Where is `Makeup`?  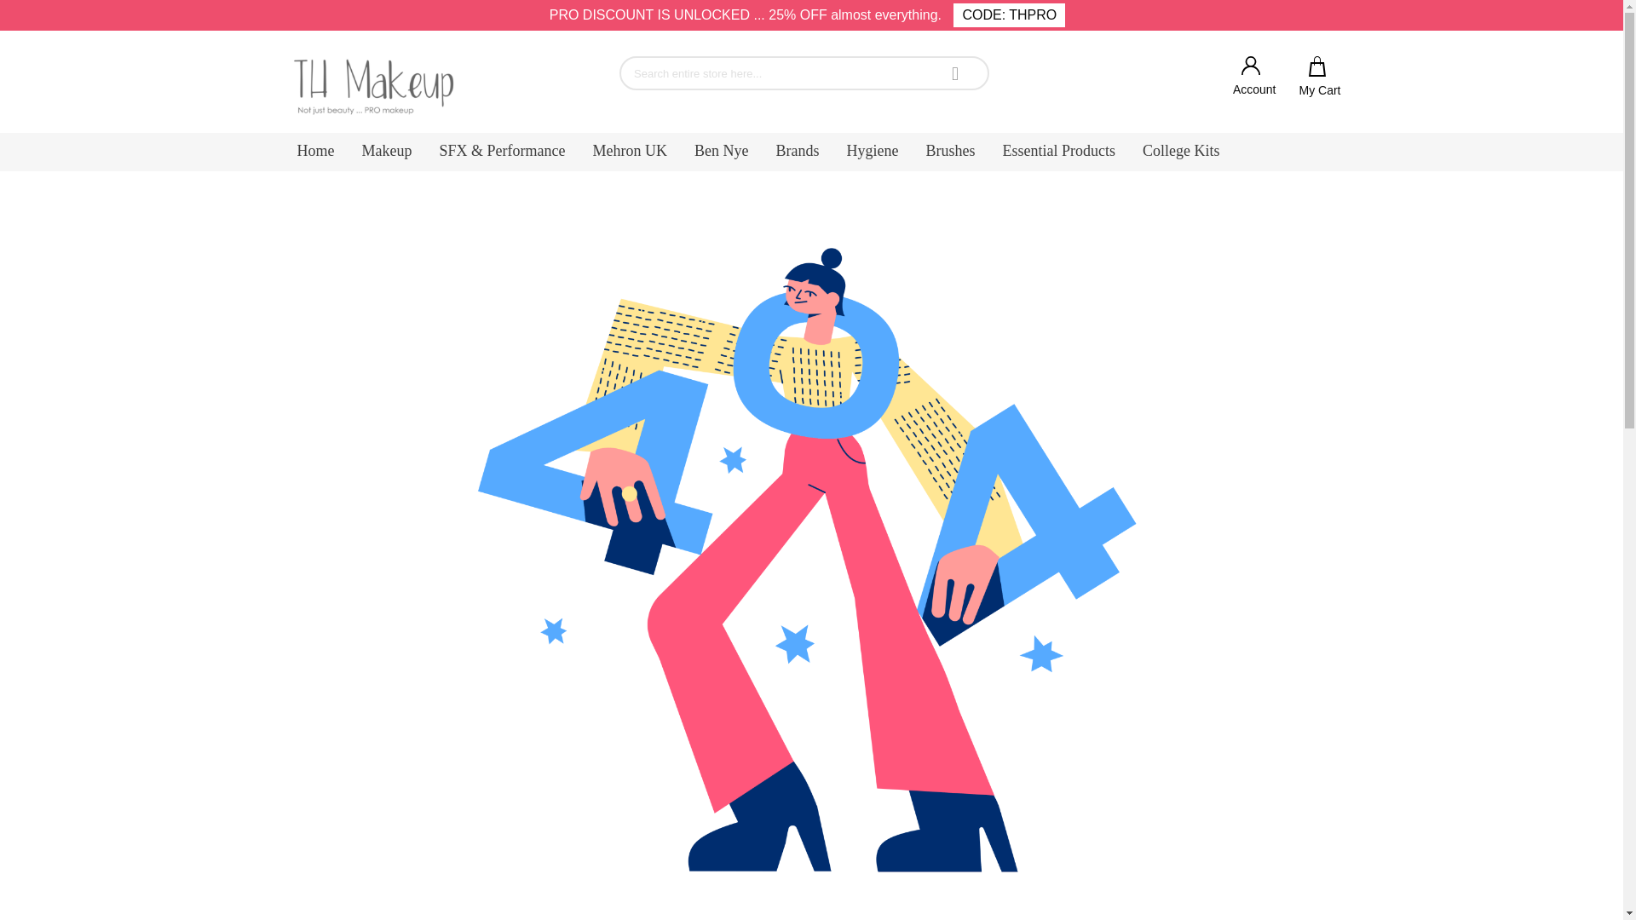 Makeup is located at coordinates (386, 152).